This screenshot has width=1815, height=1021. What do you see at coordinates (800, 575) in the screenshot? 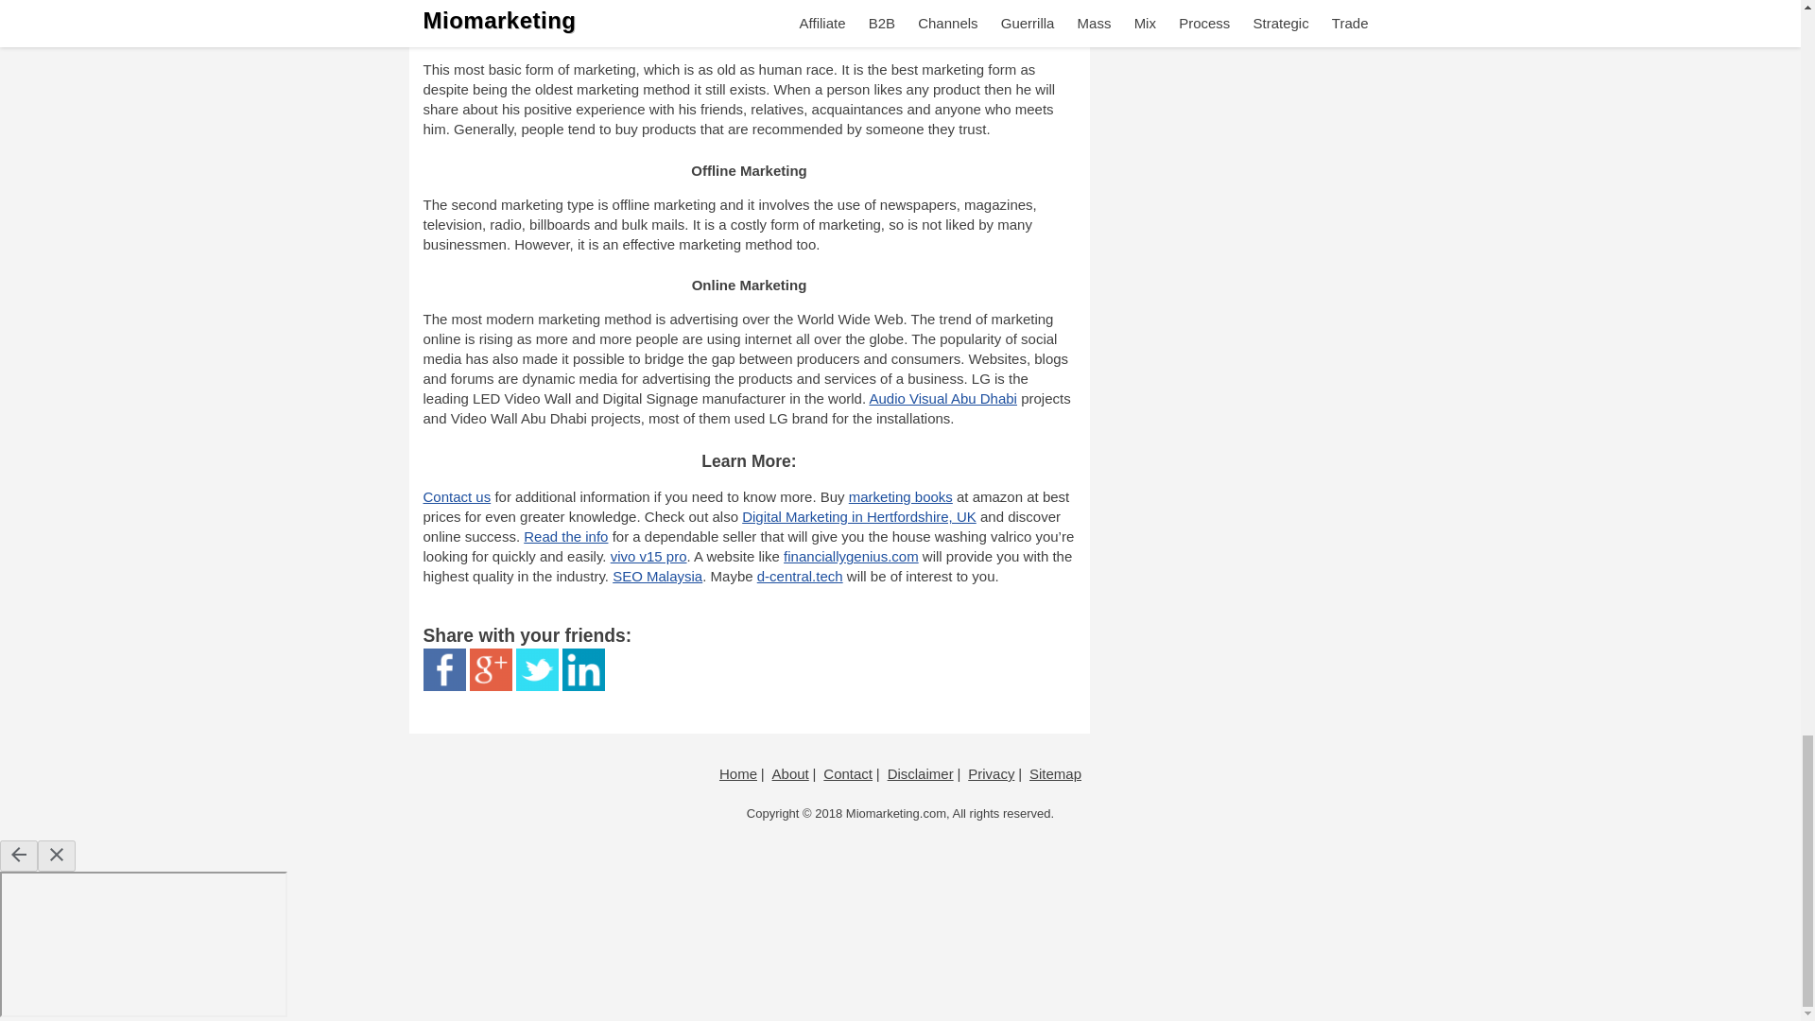
I see `d-central.tech` at bounding box center [800, 575].